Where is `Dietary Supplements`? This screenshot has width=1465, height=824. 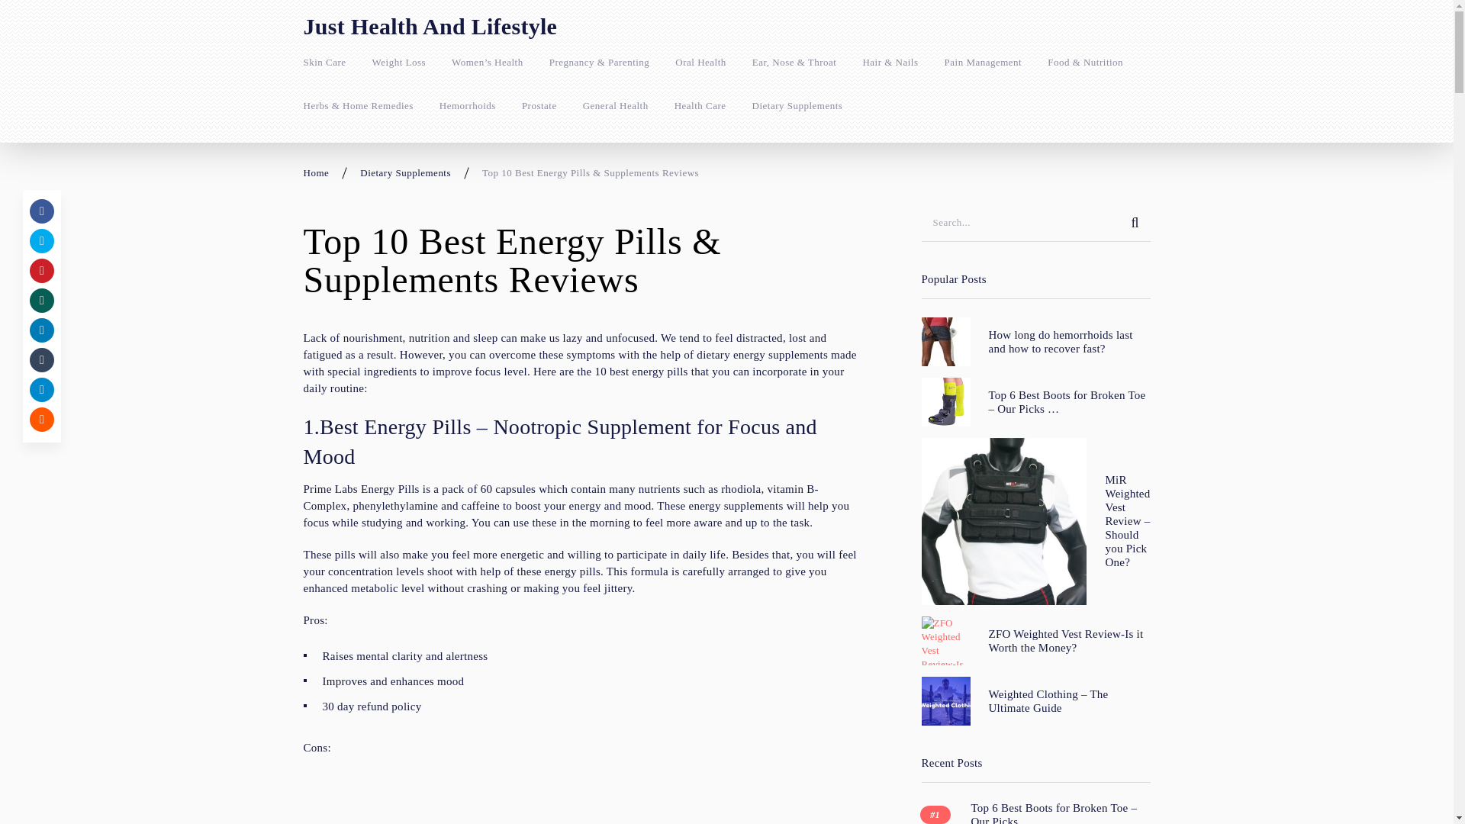
Dietary Supplements is located at coordinates (406, 172).